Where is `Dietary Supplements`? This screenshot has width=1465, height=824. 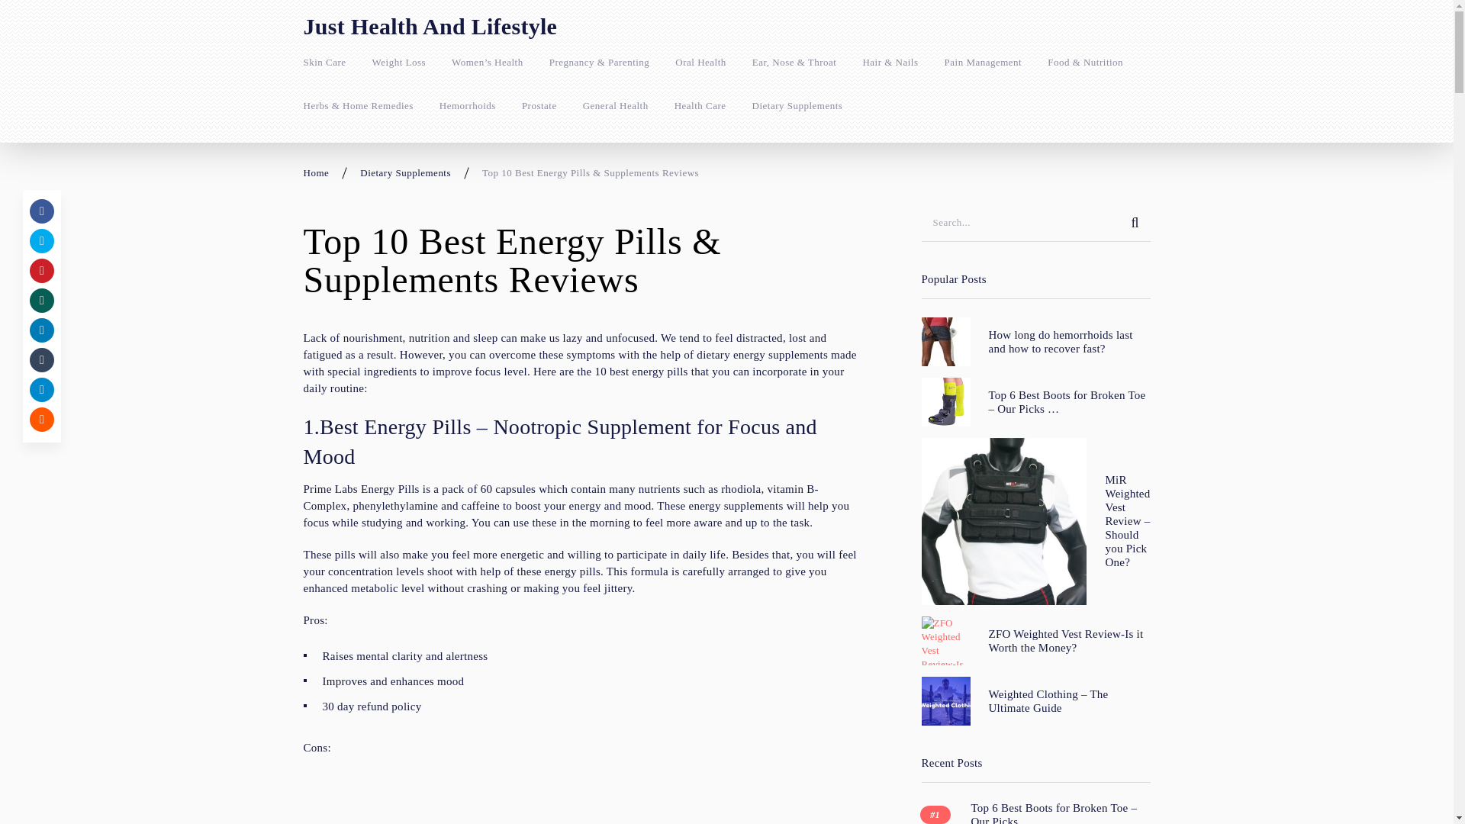
Dietary Supplements is located at coordinates (406, 172).